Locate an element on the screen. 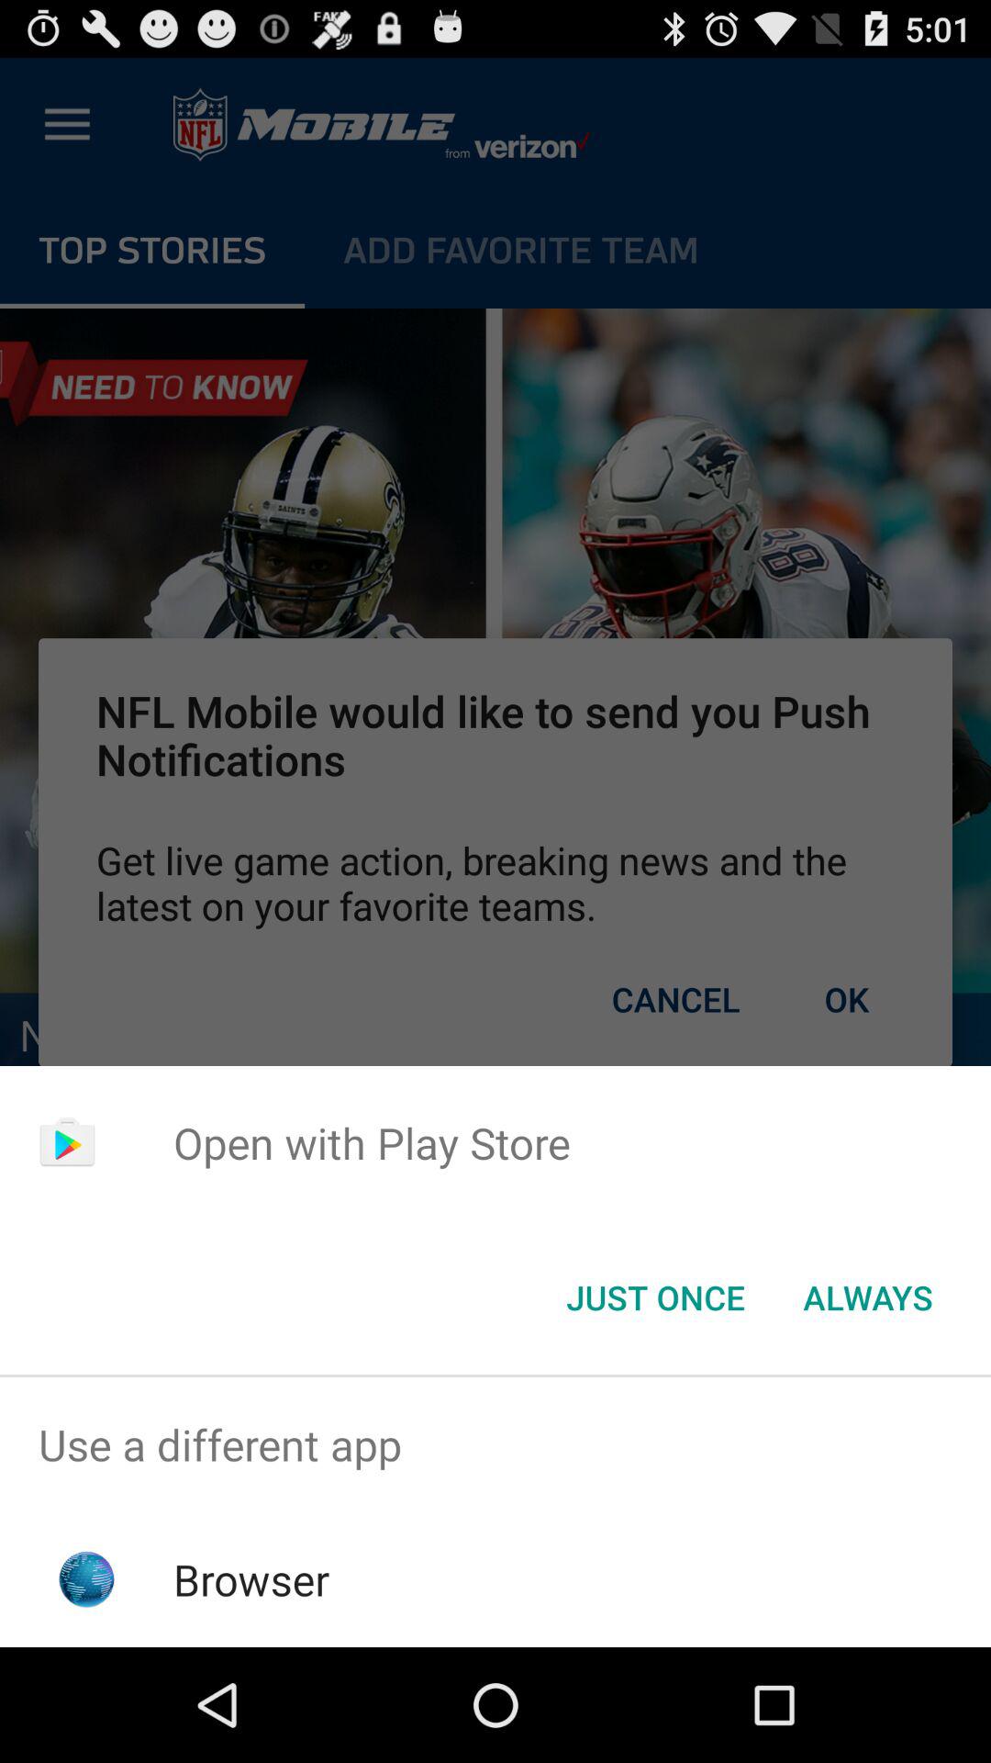 The height and width of the screenshot is (1763, 991). scroll to the use a different icon is located at coordinates (495, 1445).